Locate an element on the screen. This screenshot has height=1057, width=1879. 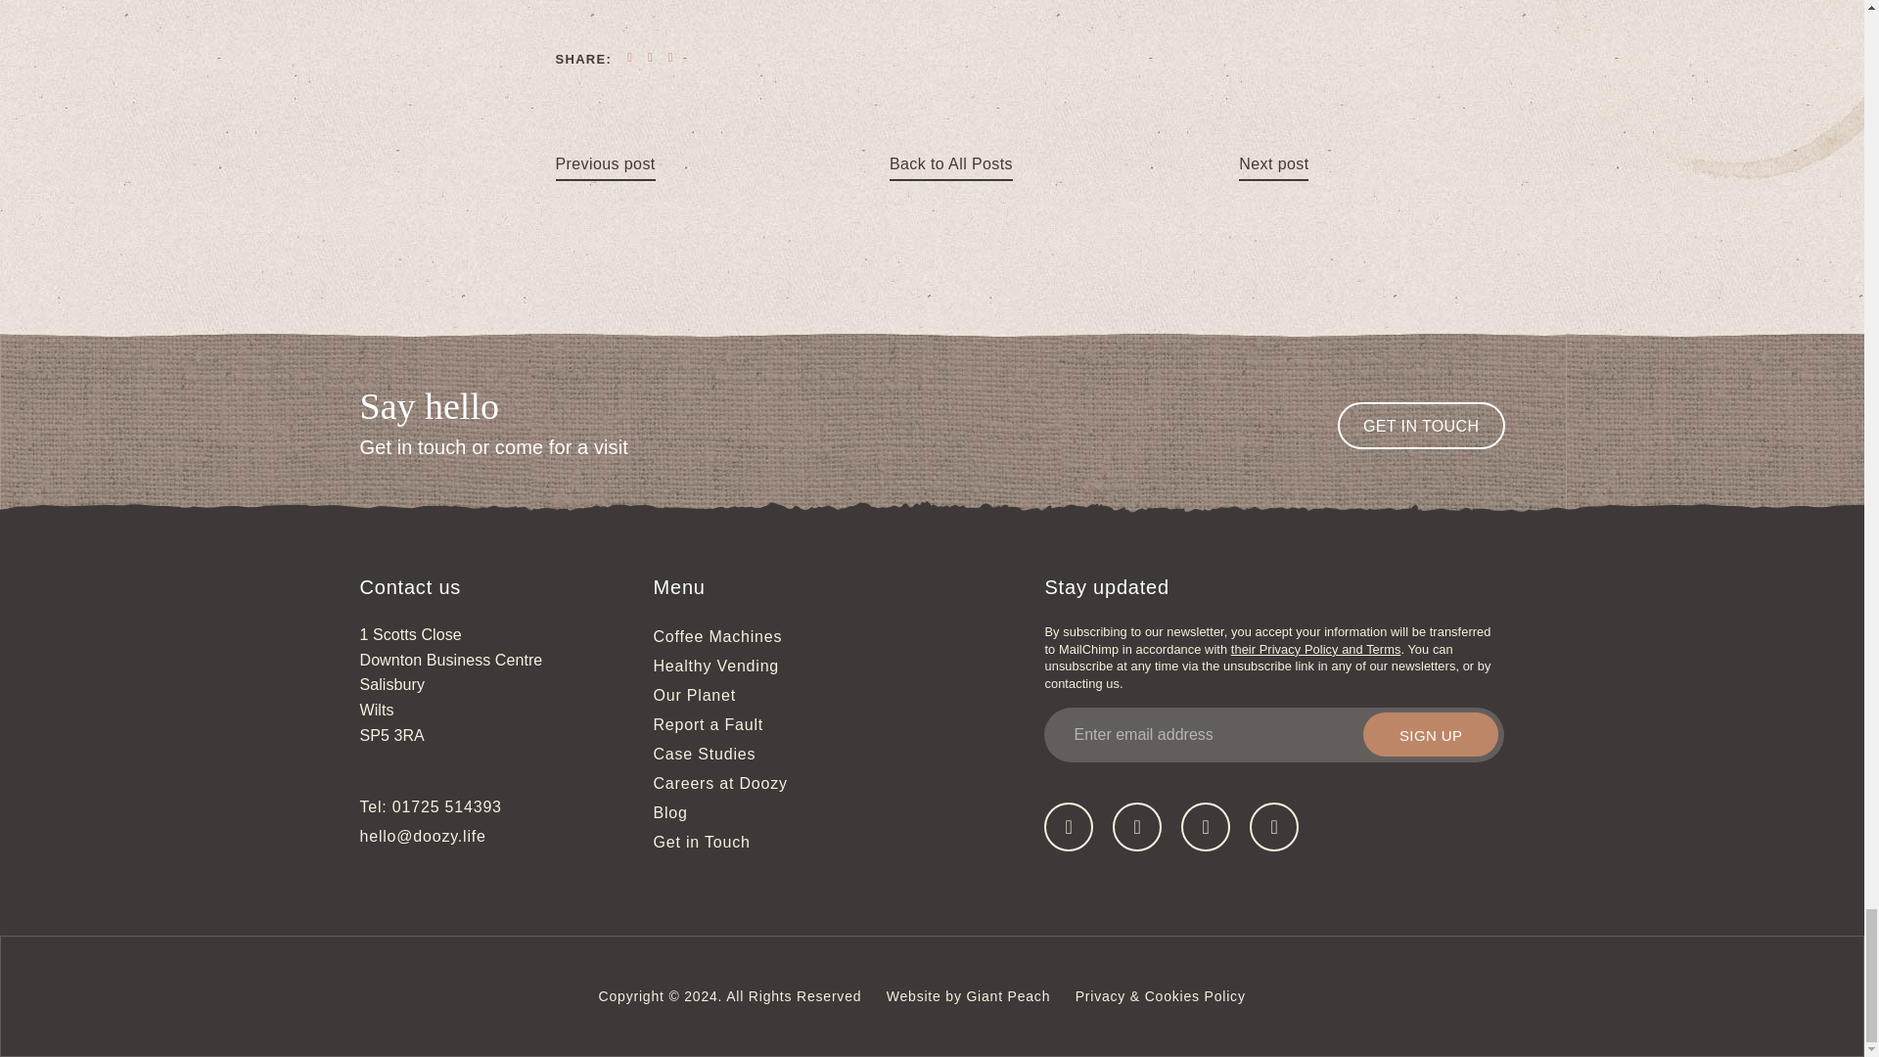
Report a Fault is located at coordinates (709, 724).